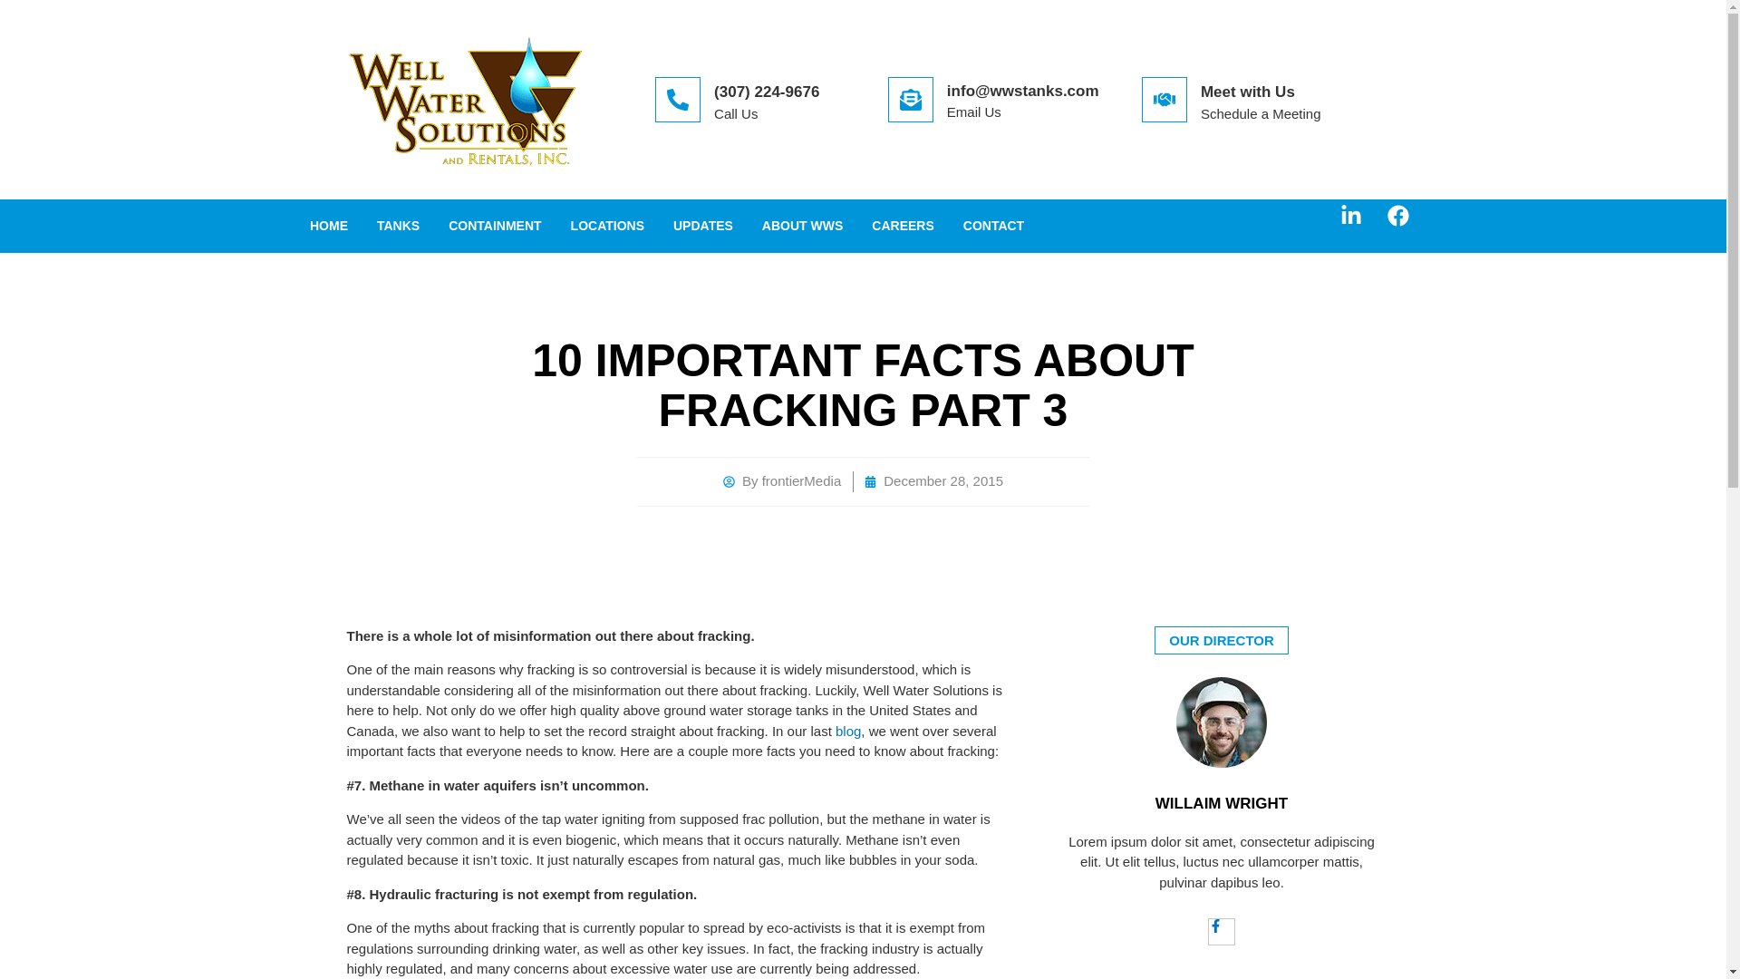 The width and height of the screenshot is (1740, 979). I want to click on Meet with Us, so click(1247, 92).